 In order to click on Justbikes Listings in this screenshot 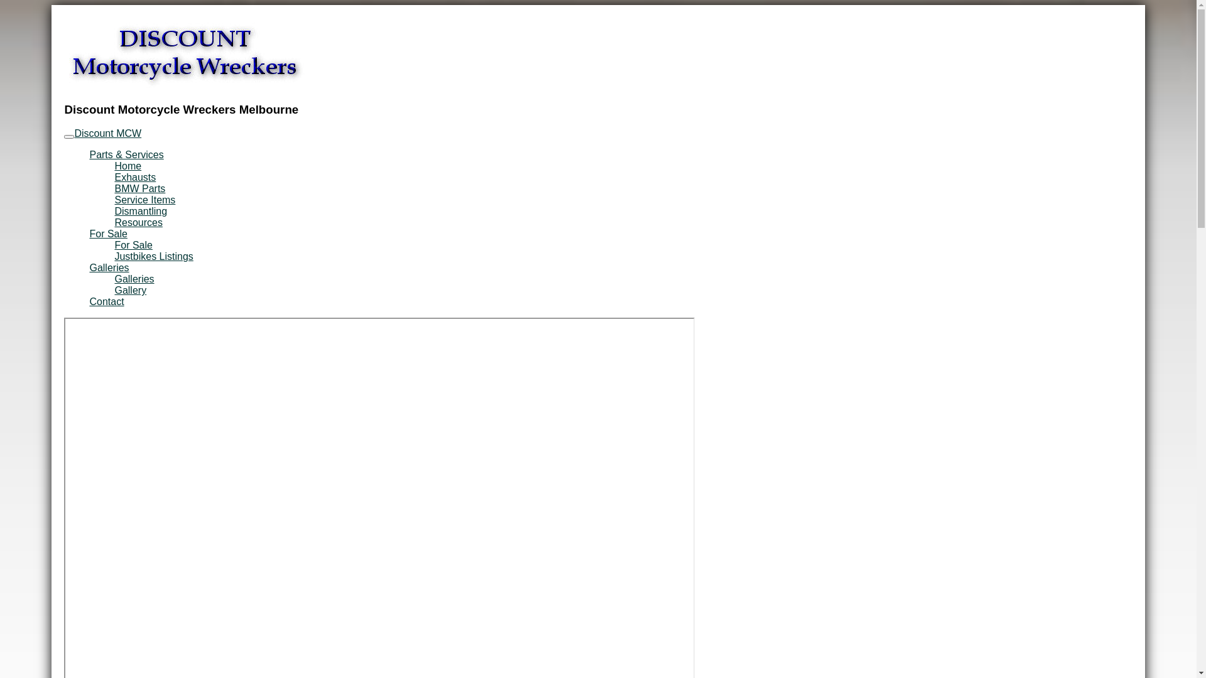, I will do `click(153, 256)`.